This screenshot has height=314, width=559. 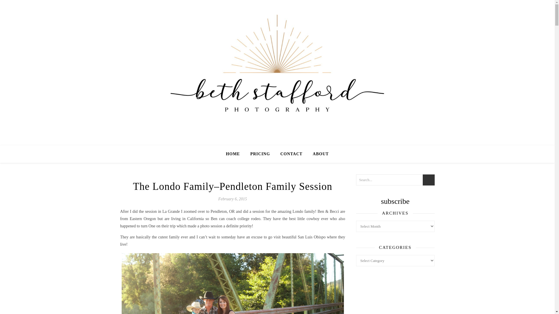 What do you see at coordinates (260, 154) in the screenshot?
I see `PRICING` at bounding box center [260, 154].